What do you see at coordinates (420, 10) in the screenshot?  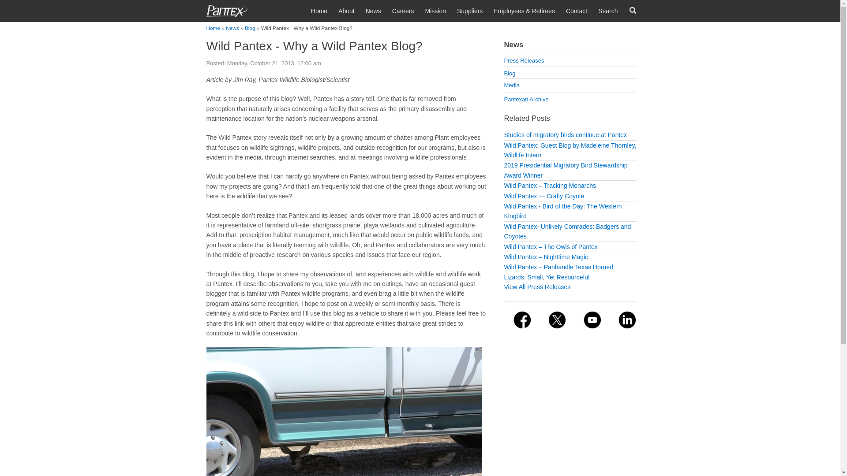 I see `Home` at bounding box center [420, 10].